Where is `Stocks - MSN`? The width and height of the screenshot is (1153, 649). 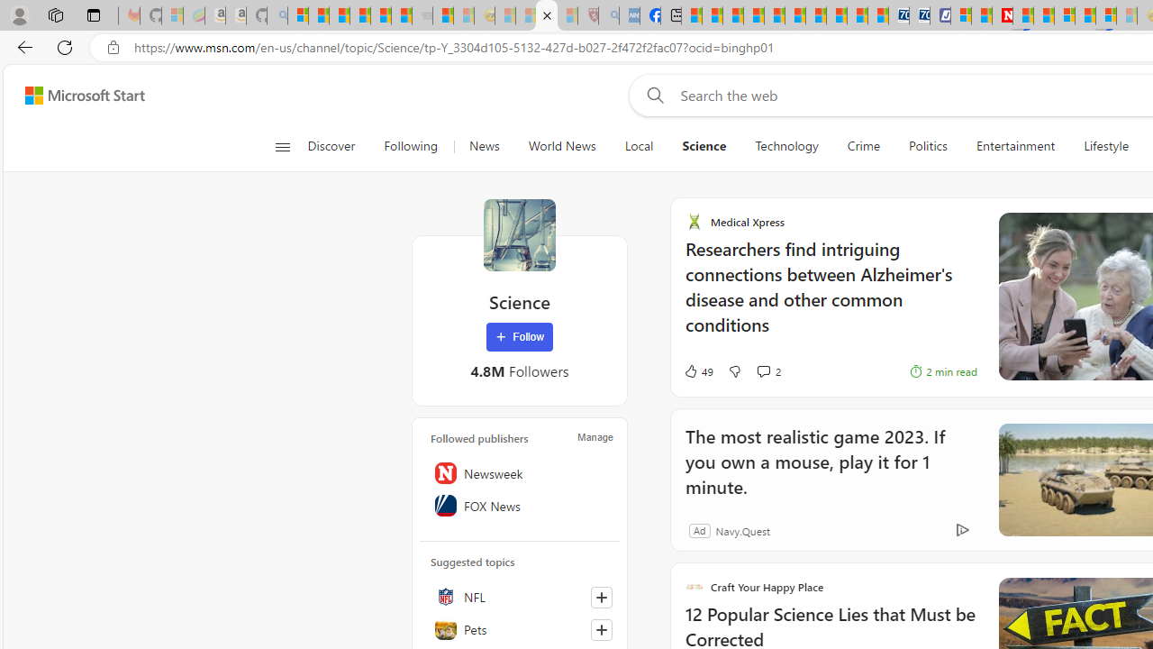
Stocks - MSN is located at coordinates (402, 16).